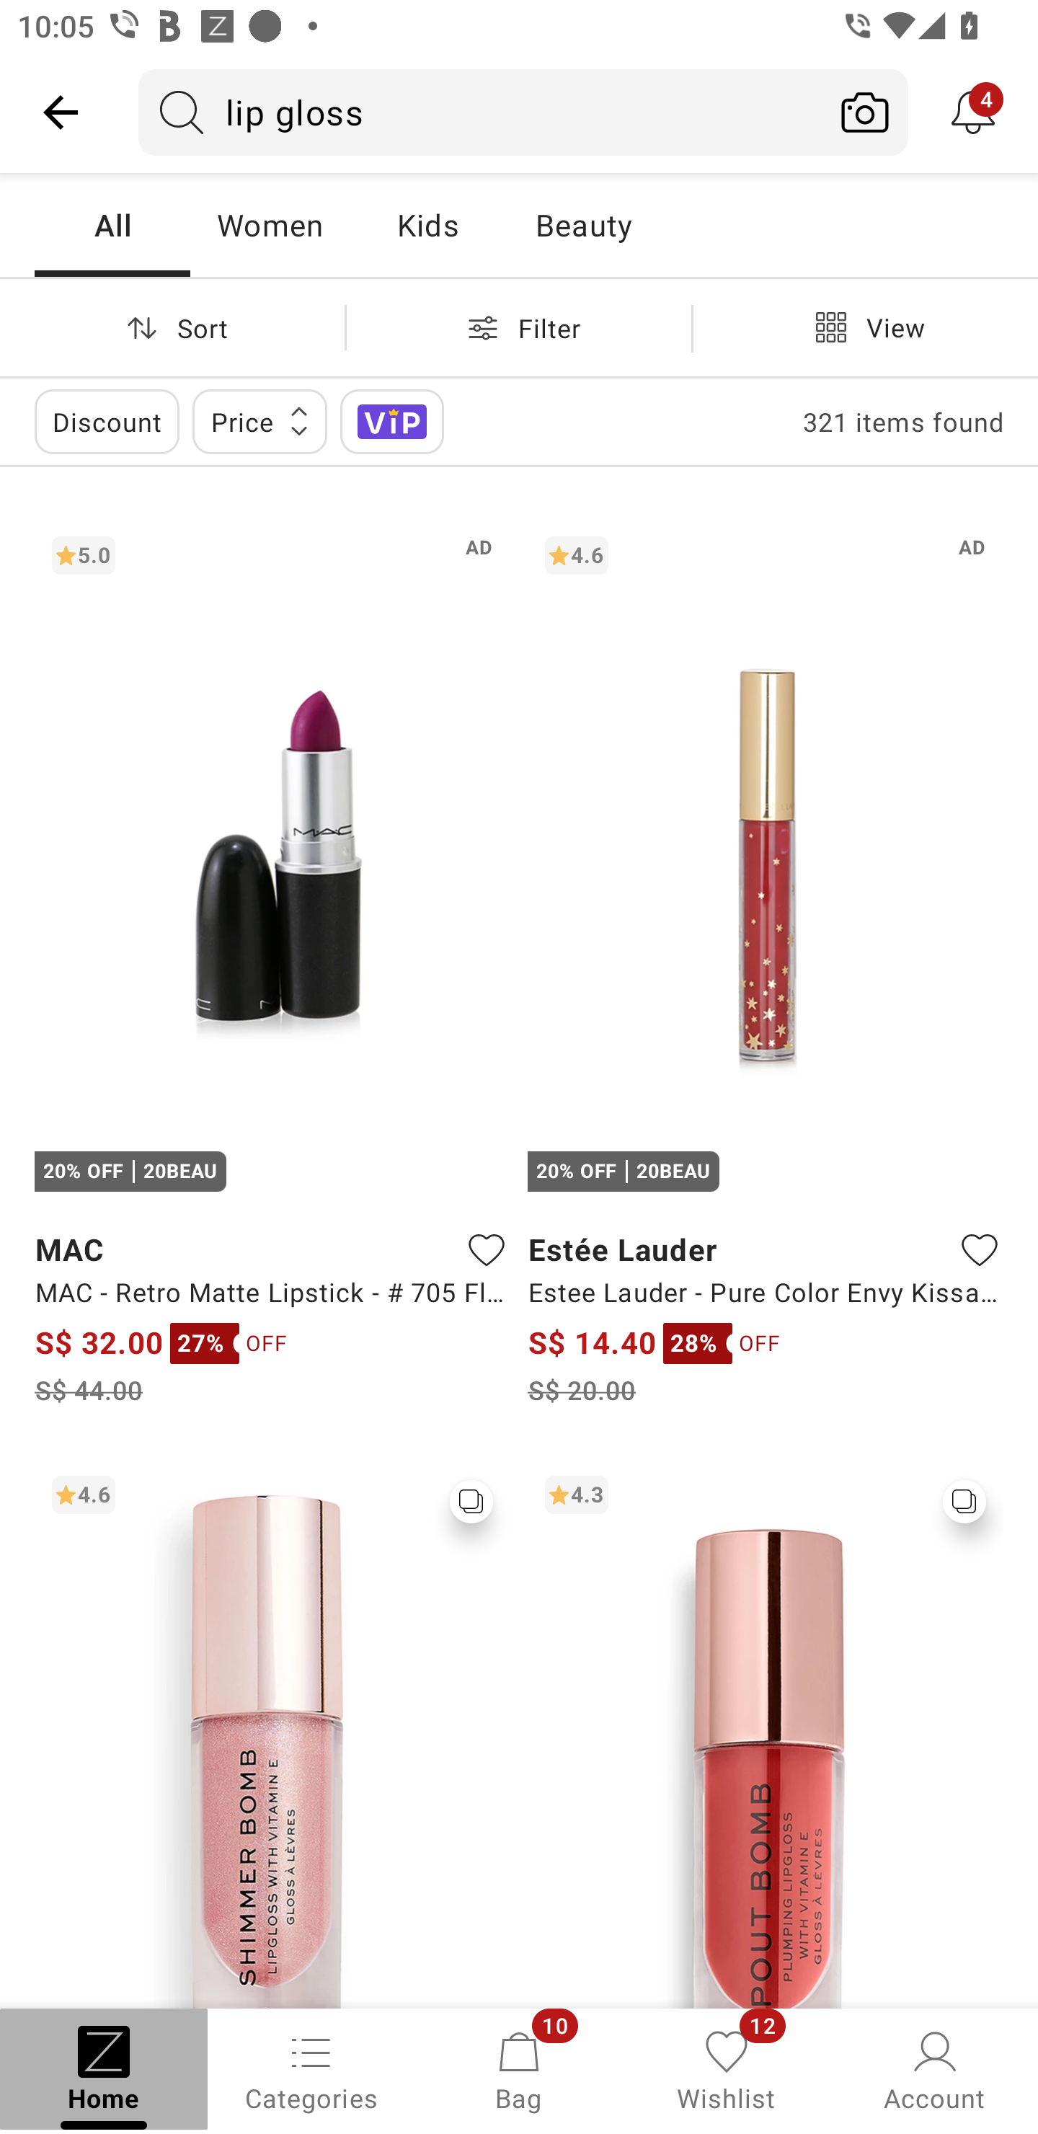  Describe the element at coordinates (61, 112) in the screenshot. I see `Navigate up` at that location.